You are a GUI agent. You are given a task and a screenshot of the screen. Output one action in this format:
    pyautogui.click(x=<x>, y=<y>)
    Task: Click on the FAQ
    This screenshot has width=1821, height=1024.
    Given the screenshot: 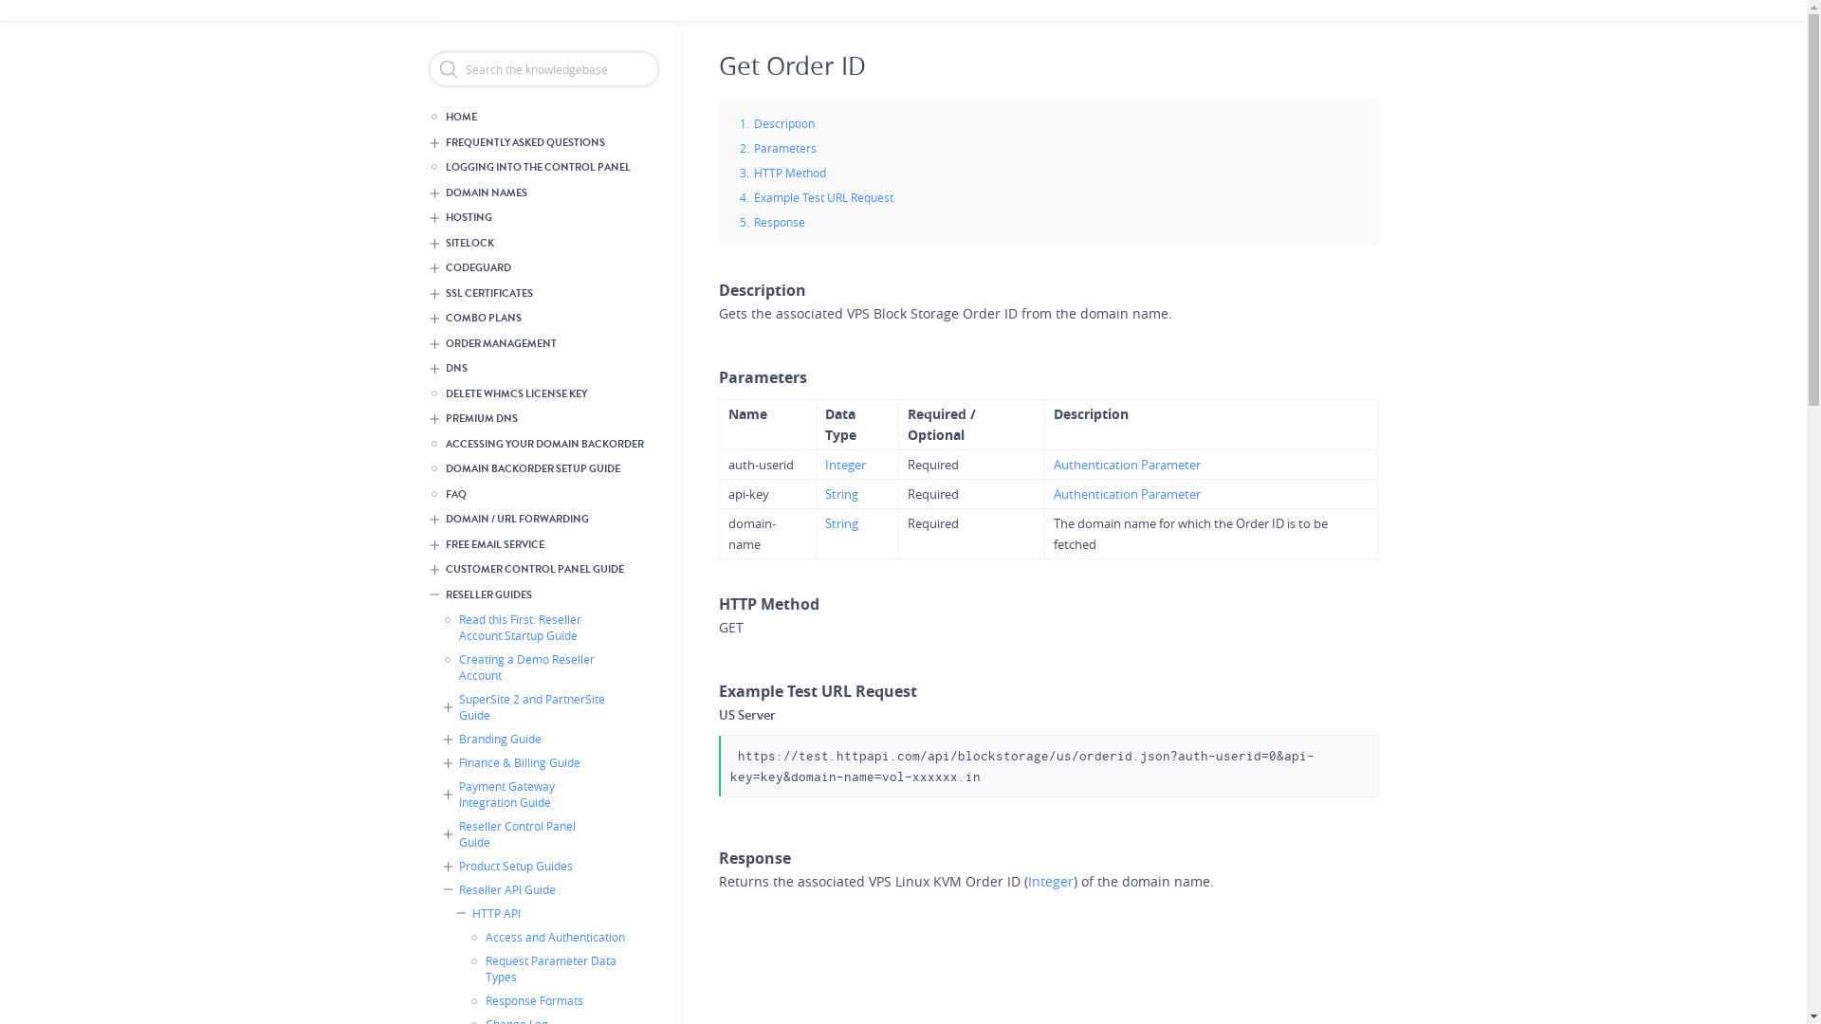 What is the action you would take?
    pyautogui.click(x=537, y=495)
    